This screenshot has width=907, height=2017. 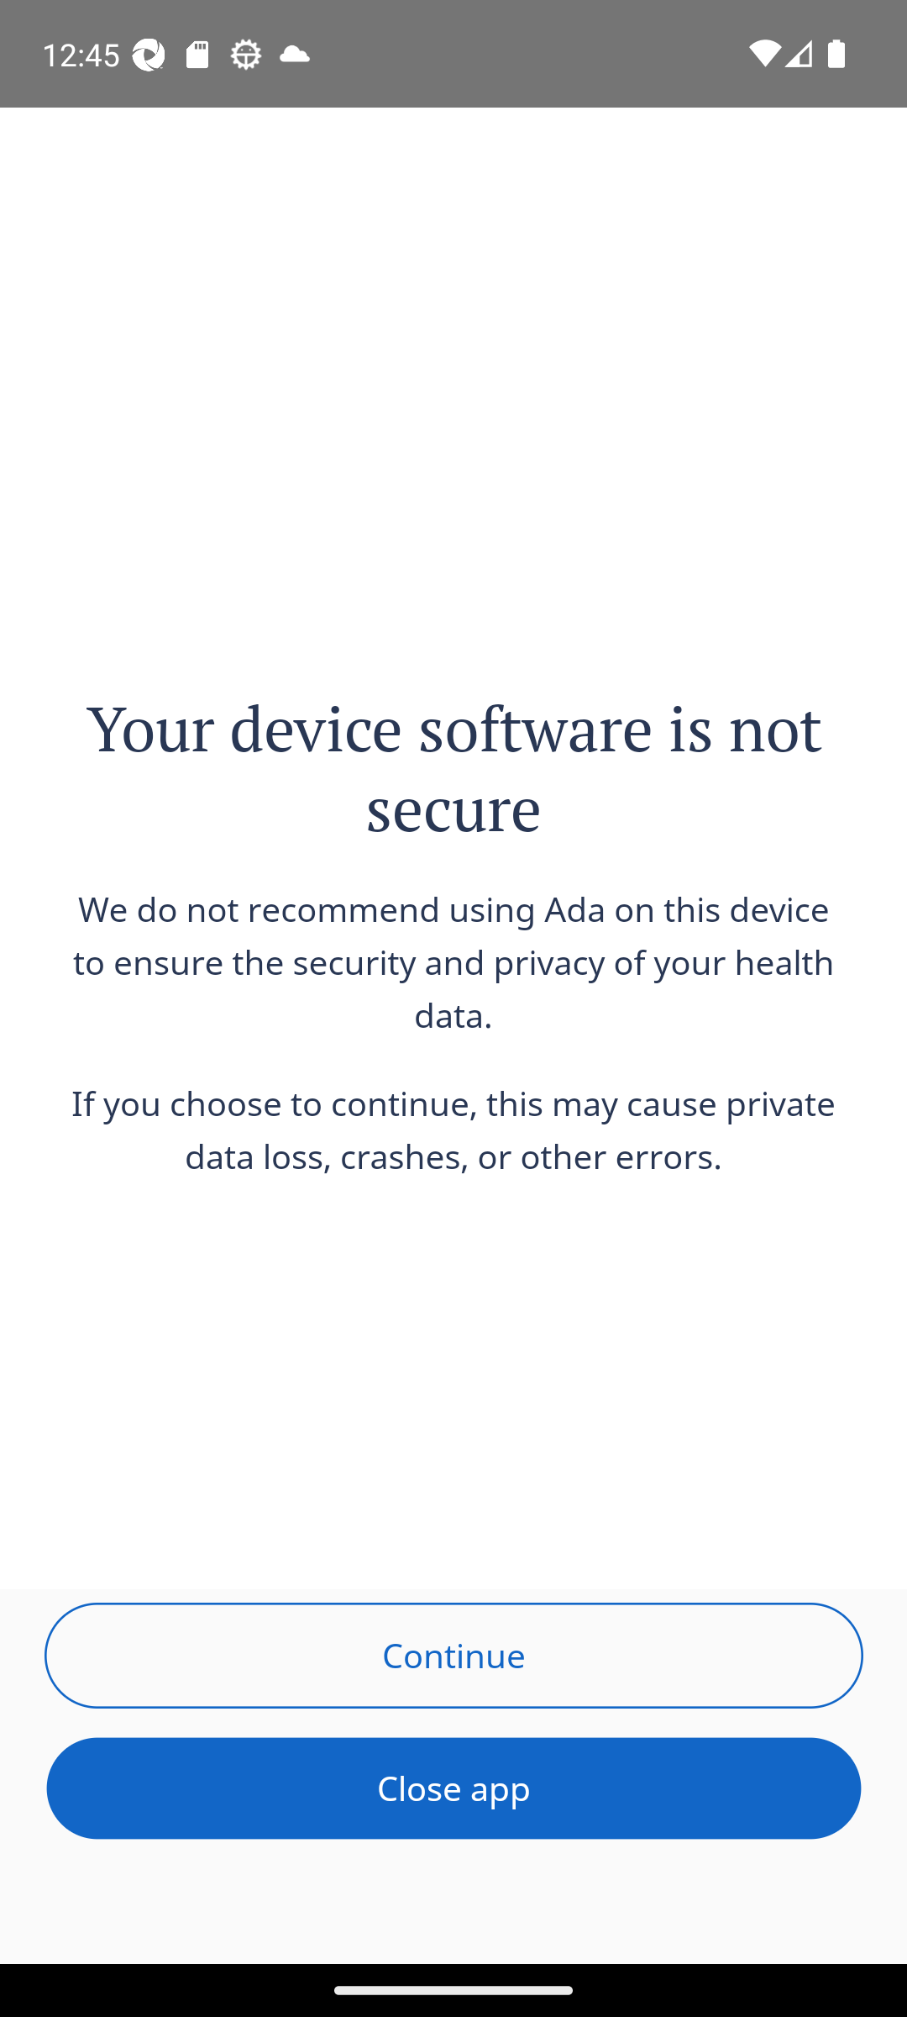 What do you see at coordinates (453, 1788) in the screenshot?
I see `Close app` at bounding box center [453, 1788].